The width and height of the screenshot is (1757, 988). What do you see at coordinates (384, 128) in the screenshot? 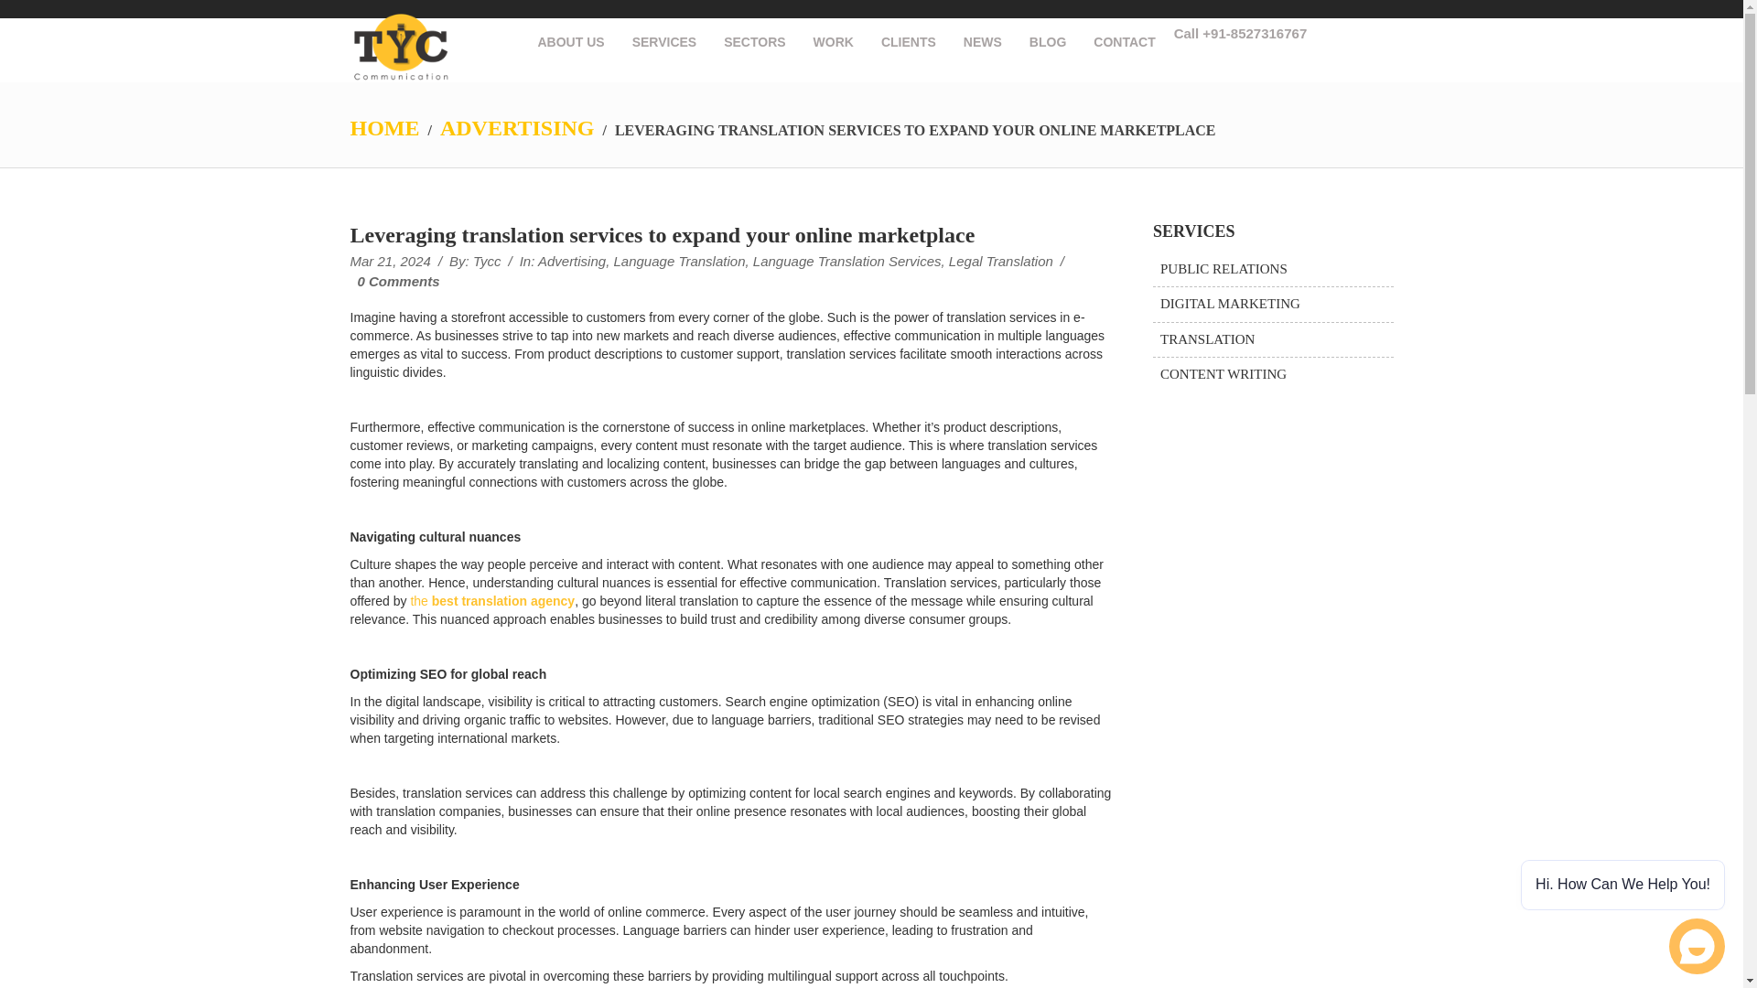
I see `HOME` at bounding box center [384, 128].